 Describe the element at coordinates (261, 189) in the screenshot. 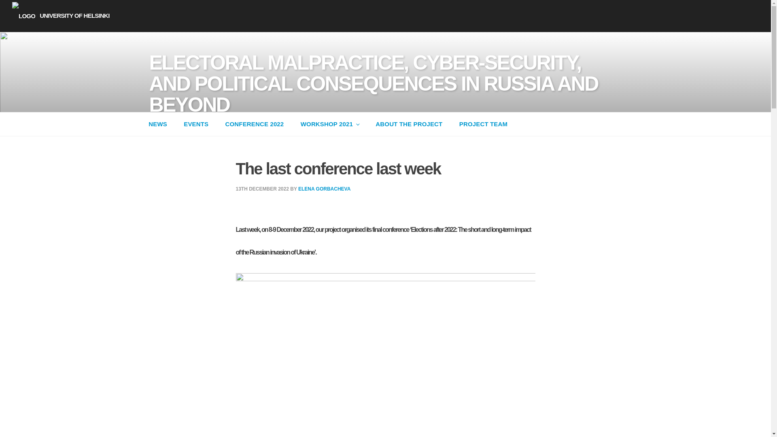

I see `13TH DECEMBER 2022` at that location.